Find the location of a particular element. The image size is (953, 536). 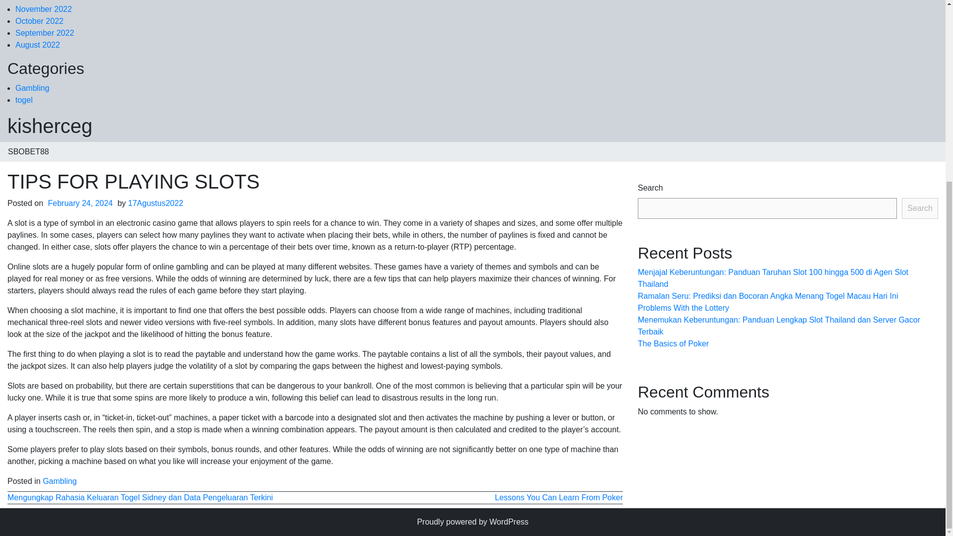

SBOBET88 is located at coordinates (29, 152).